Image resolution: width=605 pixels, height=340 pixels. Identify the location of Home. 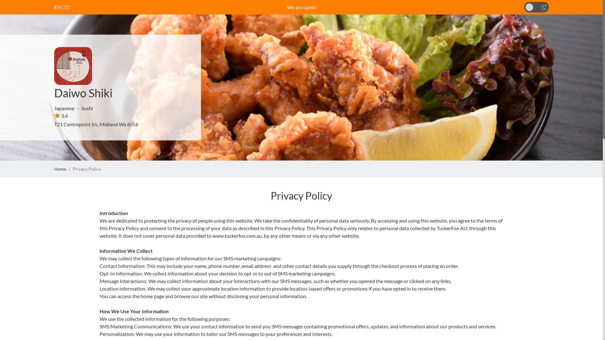
(60, 169).